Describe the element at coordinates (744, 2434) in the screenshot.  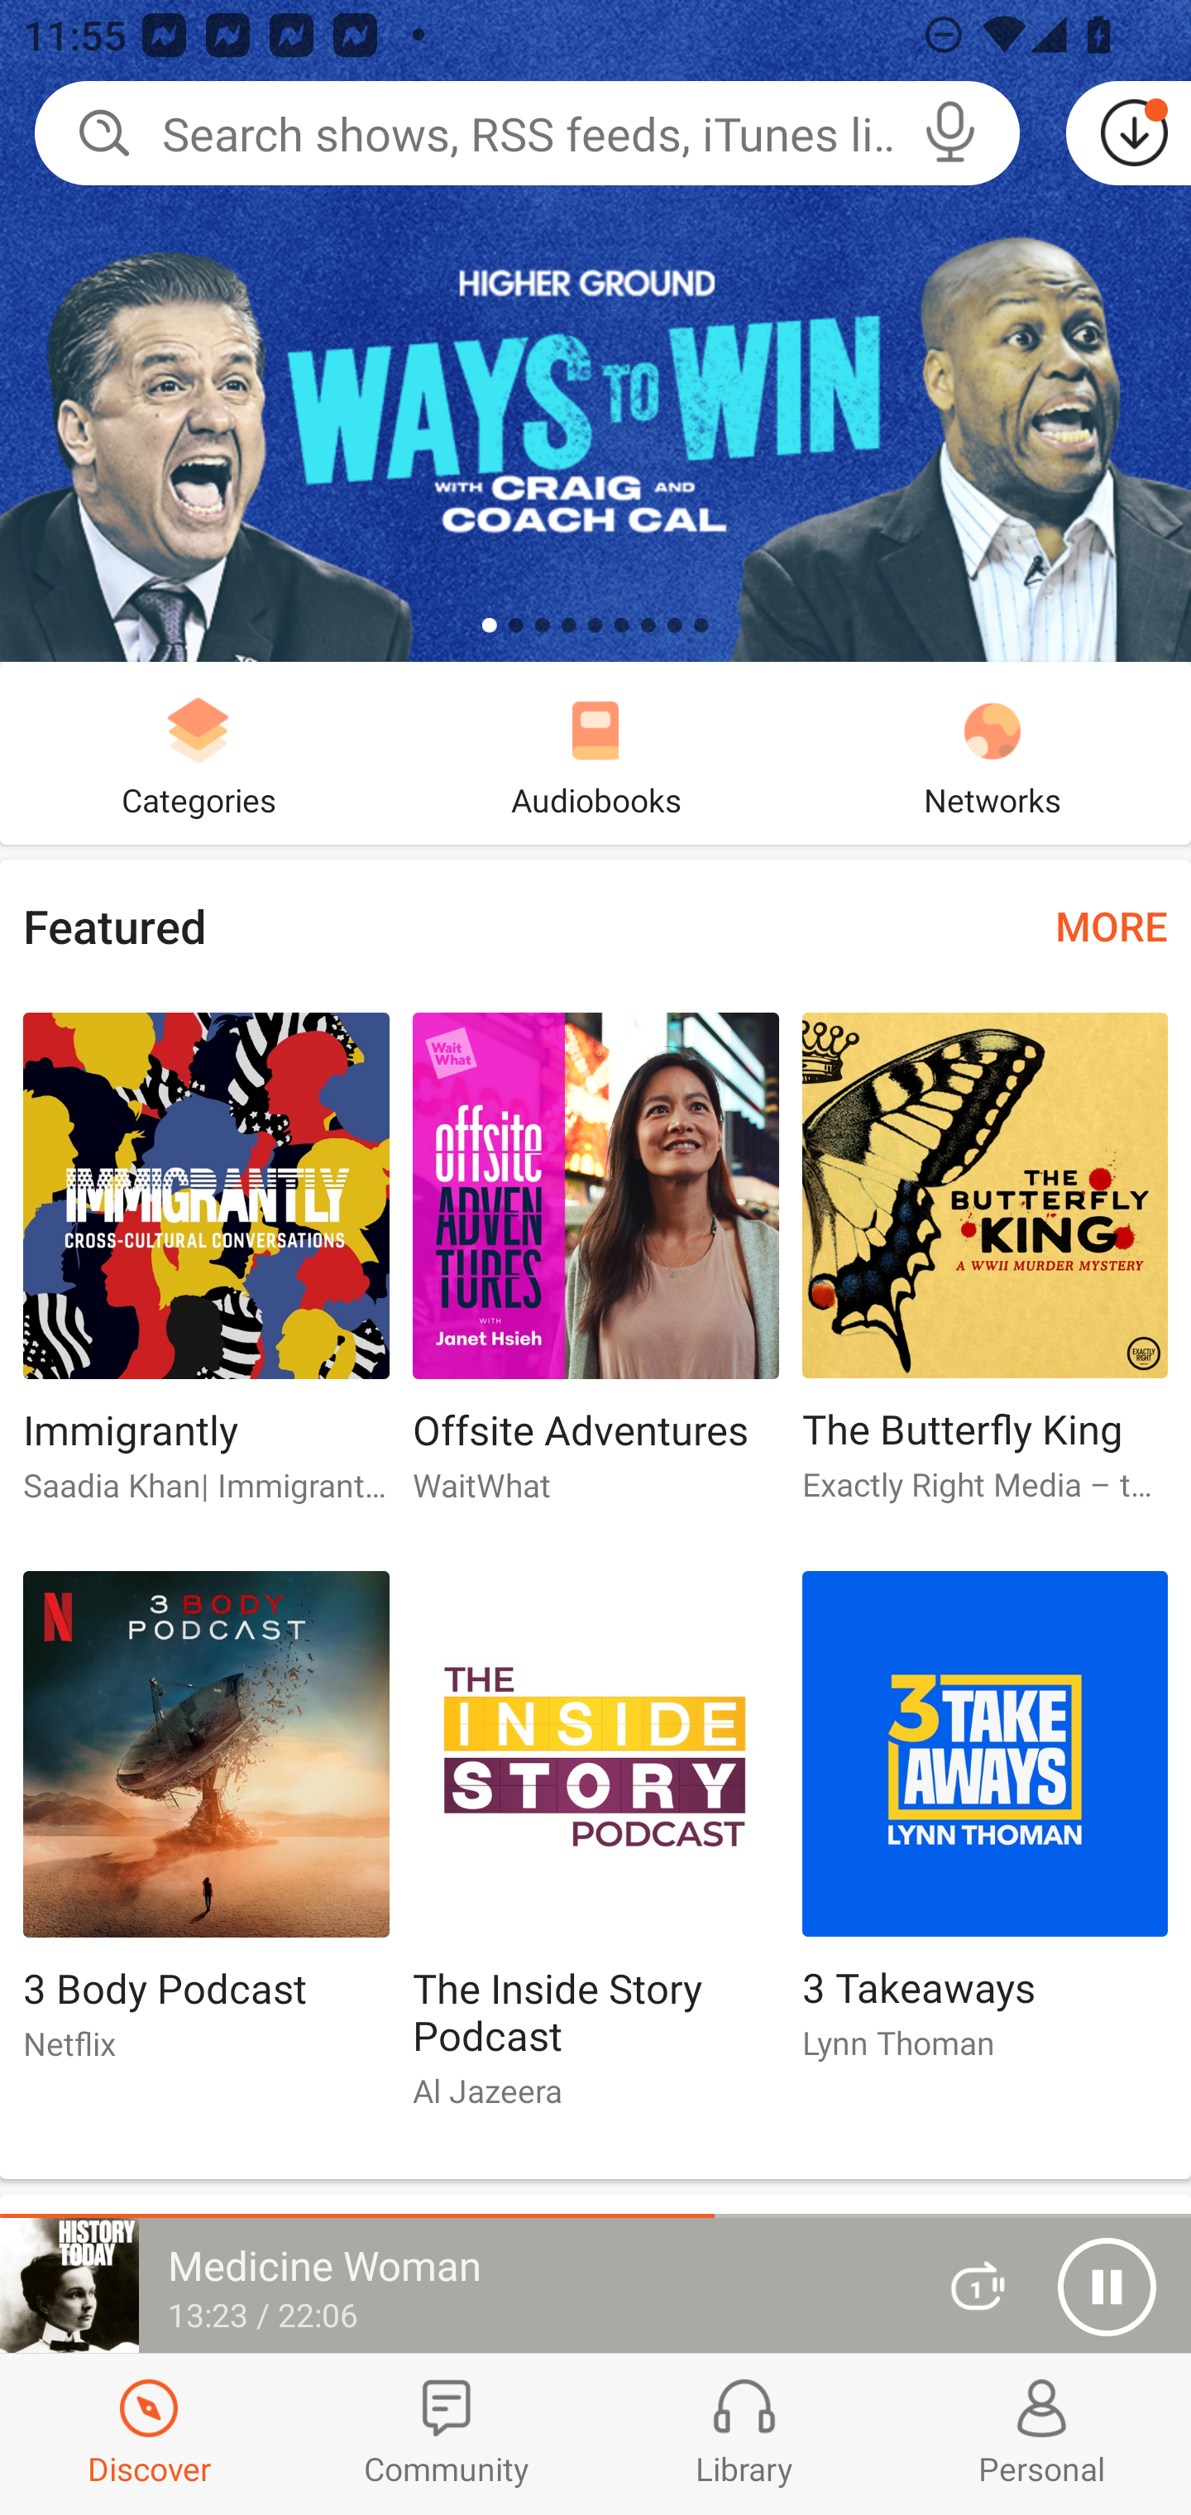
I see `Library` at that location.